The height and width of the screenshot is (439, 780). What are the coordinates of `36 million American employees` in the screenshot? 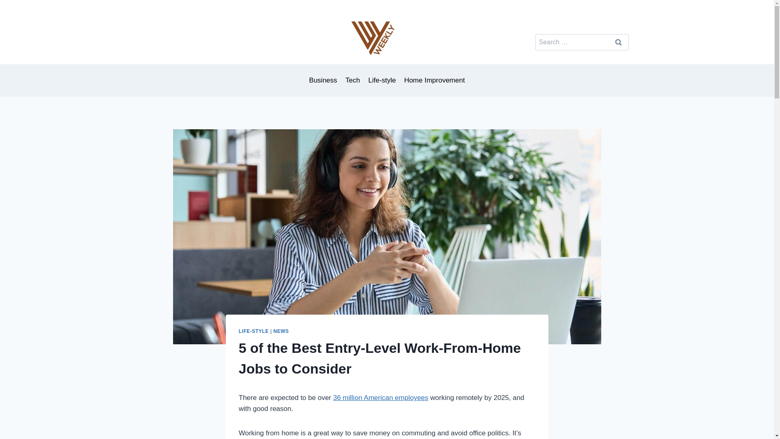 It's located at (380, 398).